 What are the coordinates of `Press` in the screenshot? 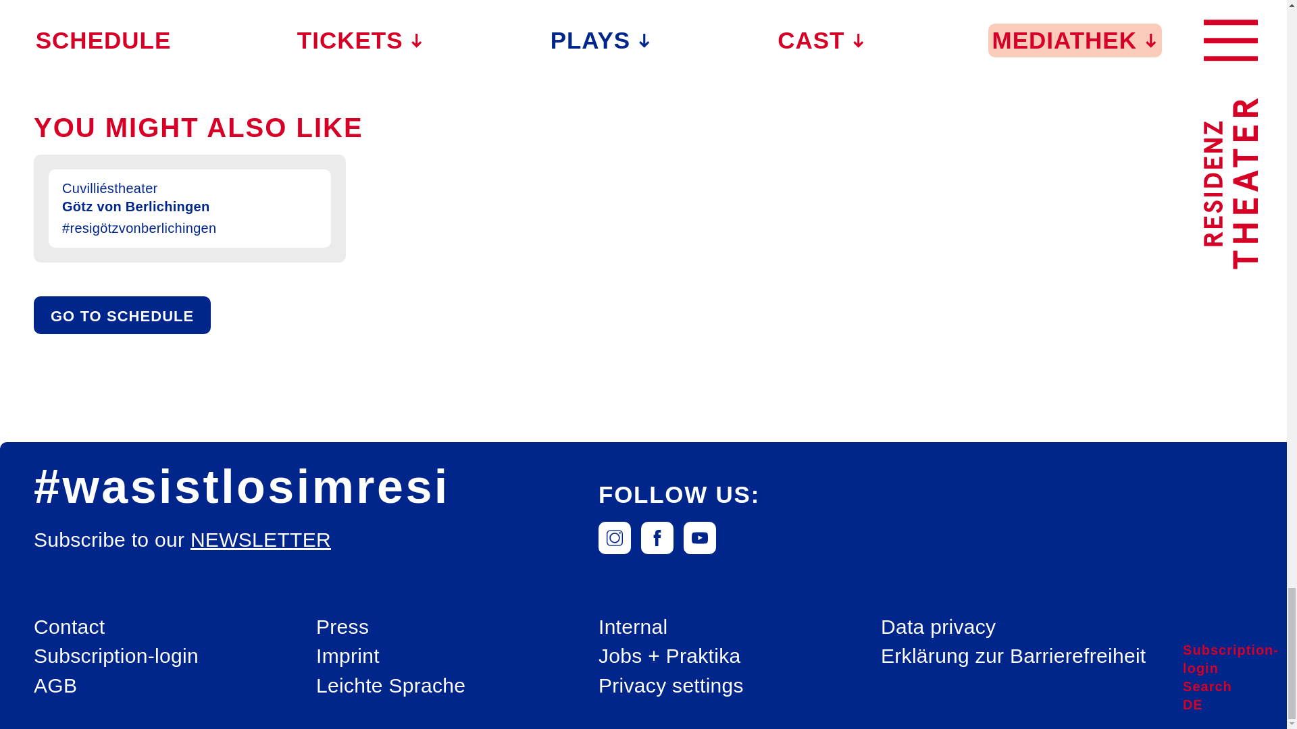 It's located at (342, 628).